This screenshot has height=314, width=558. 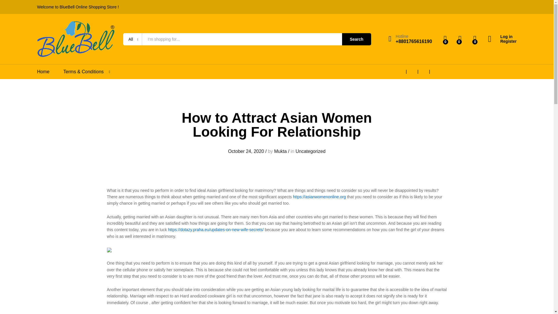 I want to click on Search, so click(x=356, y=39).